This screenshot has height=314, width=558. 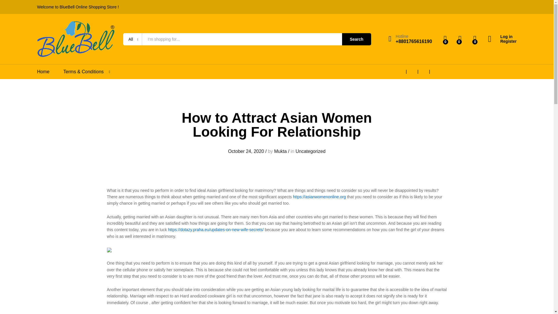 I want to click on Search, so click(x=356, y=39).